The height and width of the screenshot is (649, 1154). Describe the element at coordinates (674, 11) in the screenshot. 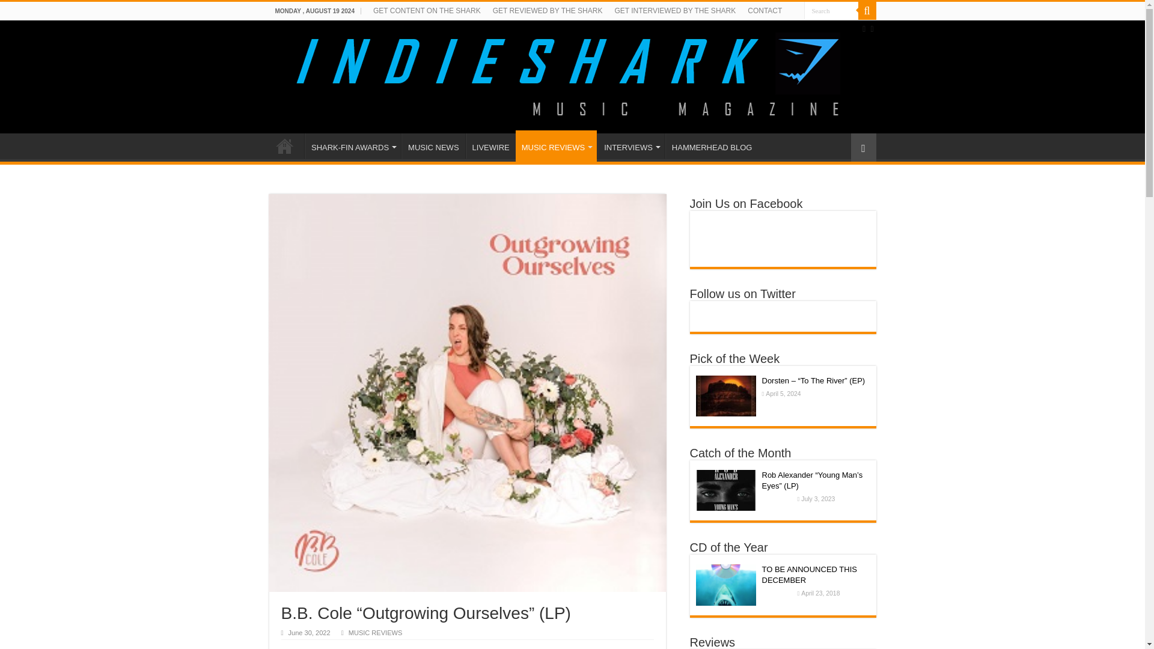

I see `GET INTERVIEWED BY THE SHARK` at that location.